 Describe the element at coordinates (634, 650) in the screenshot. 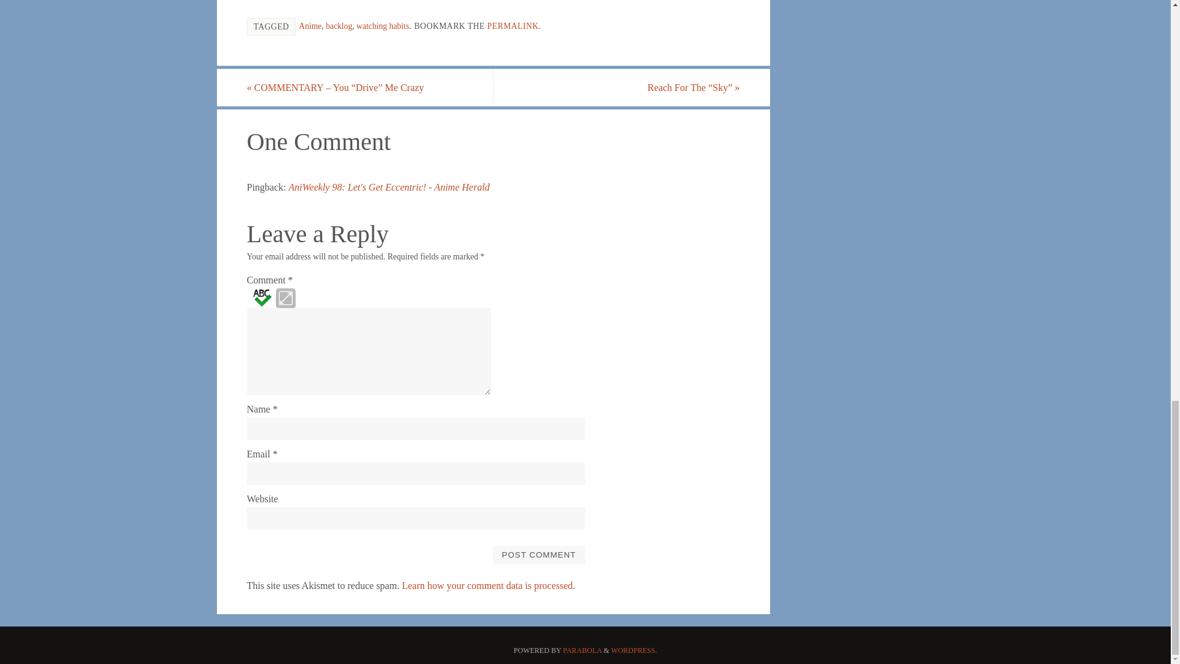

I see `Semantic Personal Publishing Platform` at that location.